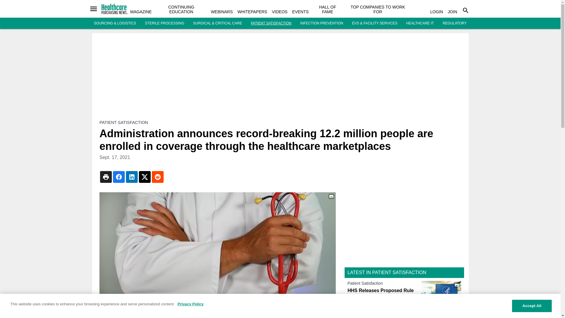 The width and height of the screenshot is (565, 318). What do you see at coordinates (164, 23) in the screenshot?
I see `STERILE PROCESSING` at bounding box center [164, 23].